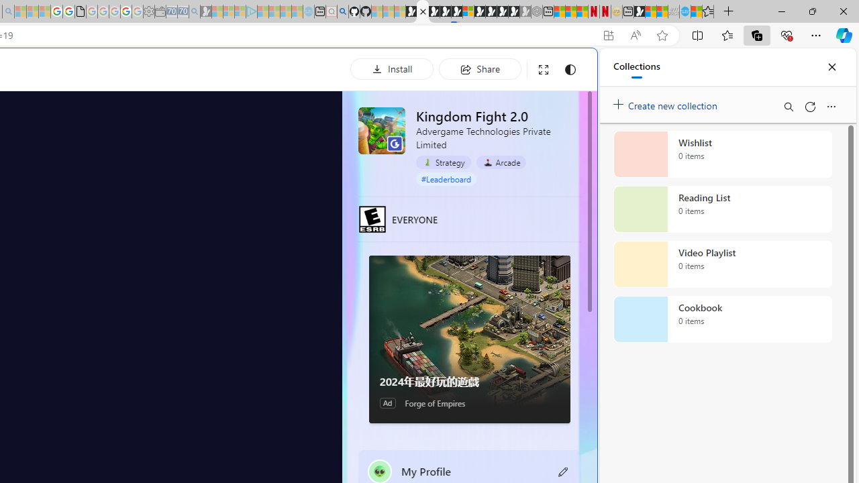  I want to click on Wishlist collection, 0 items, so click(722, 154).